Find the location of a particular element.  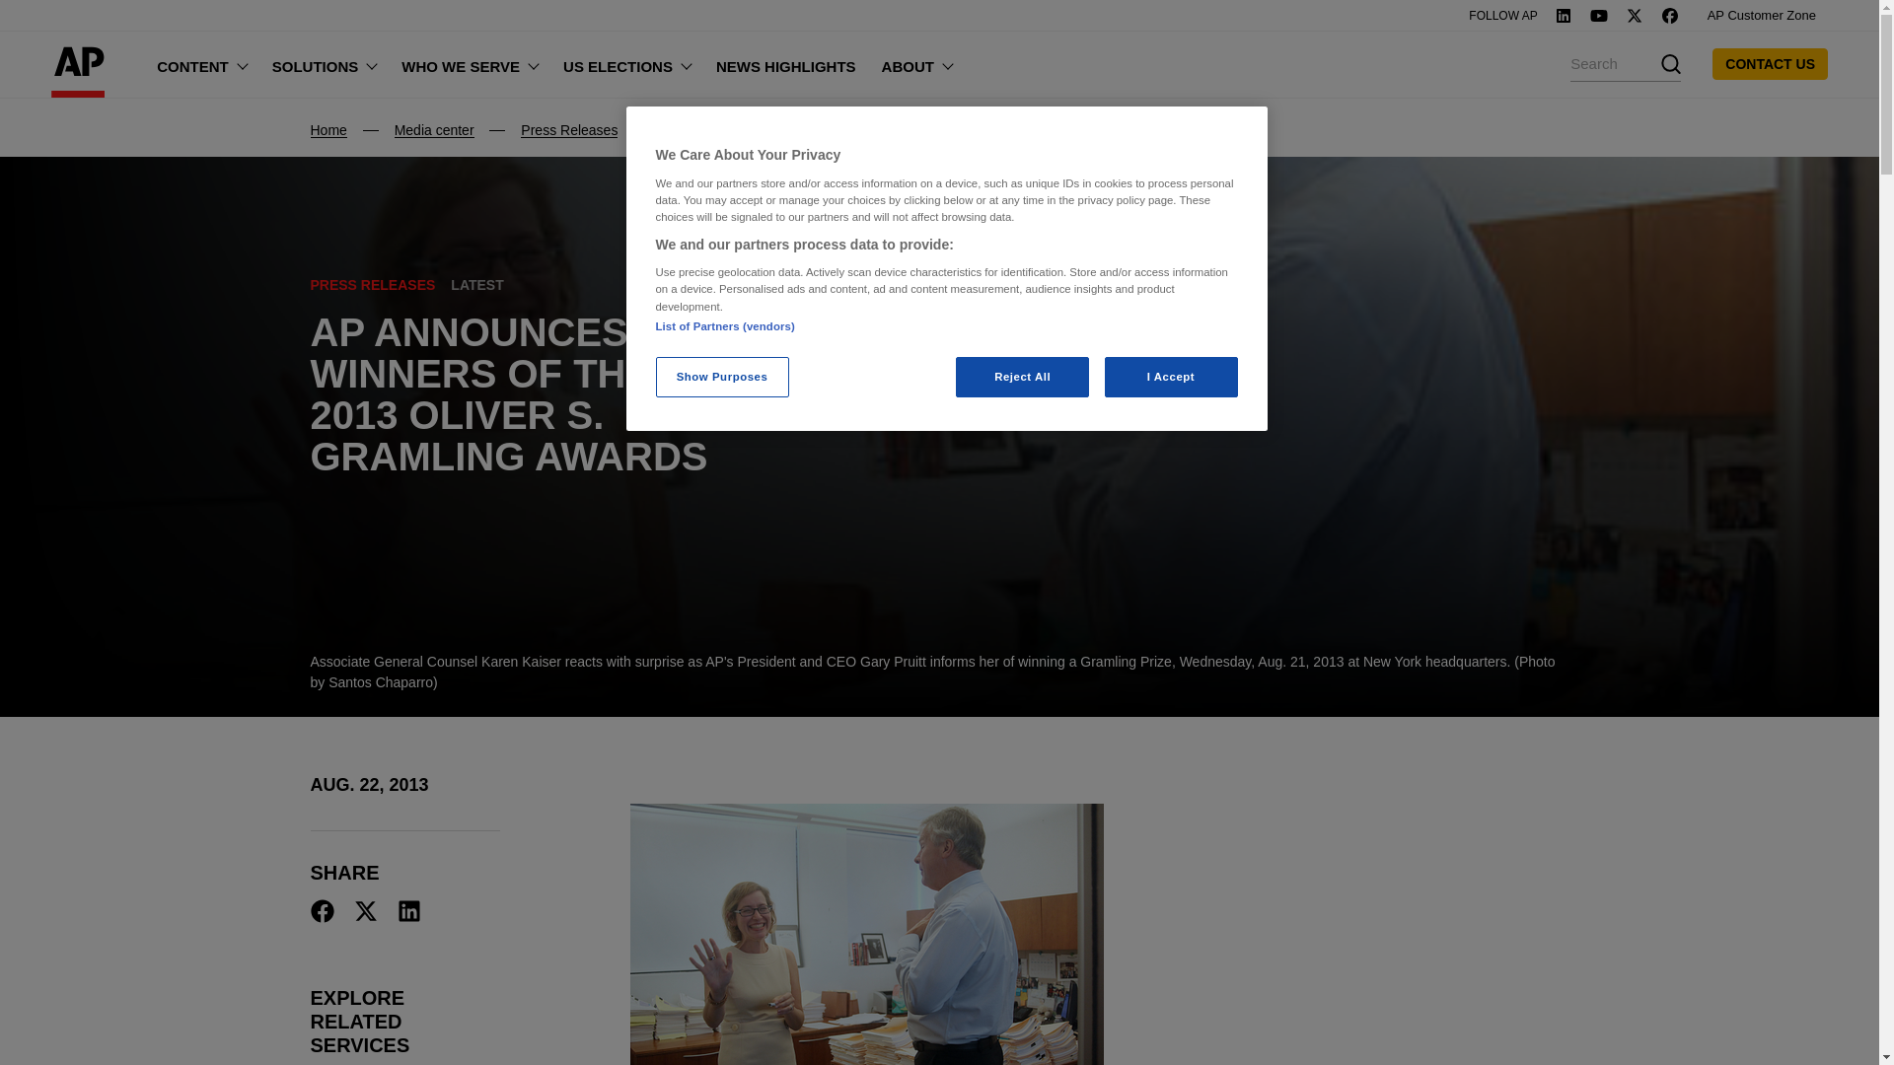

CONTENT is located at coordinates (201, 63).